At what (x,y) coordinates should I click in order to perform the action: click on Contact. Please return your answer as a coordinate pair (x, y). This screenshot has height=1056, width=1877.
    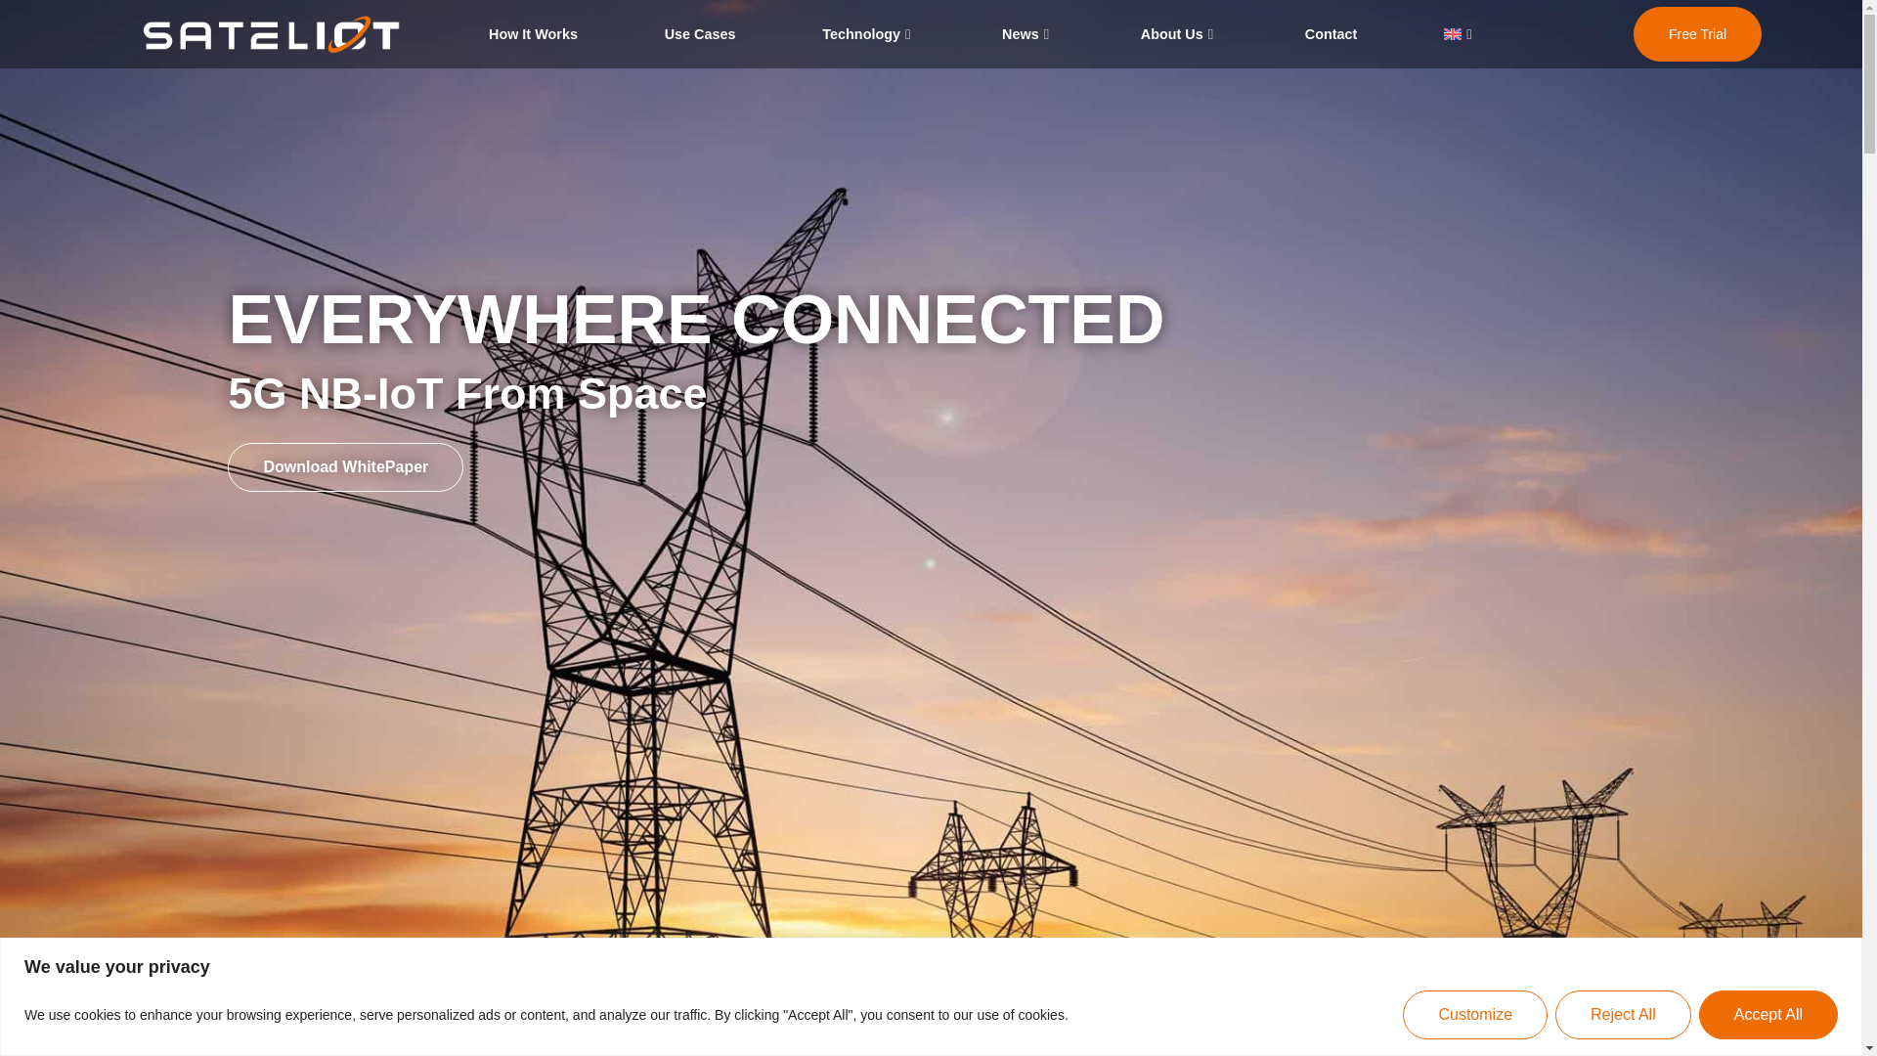
    Looking at the image, I should click on (1331, 34).